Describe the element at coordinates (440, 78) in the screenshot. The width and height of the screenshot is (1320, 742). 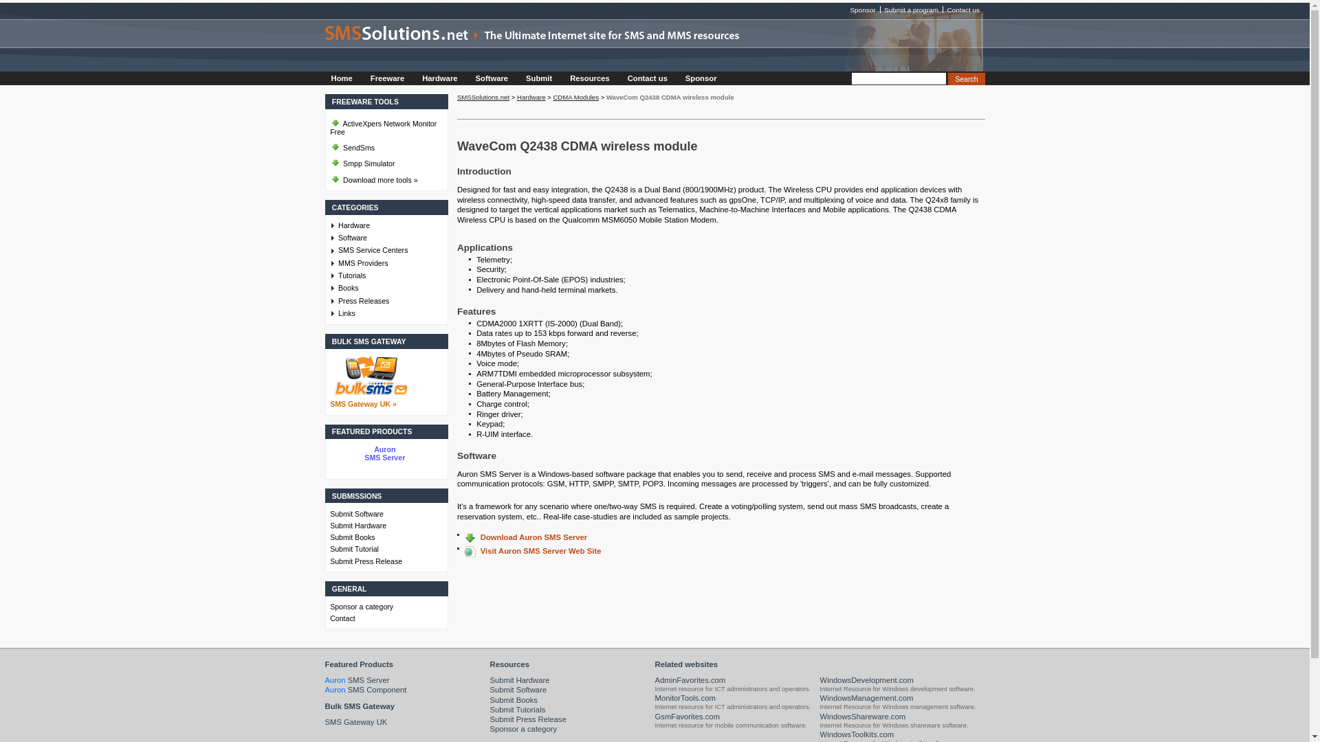
I see `Hardware` at that location.